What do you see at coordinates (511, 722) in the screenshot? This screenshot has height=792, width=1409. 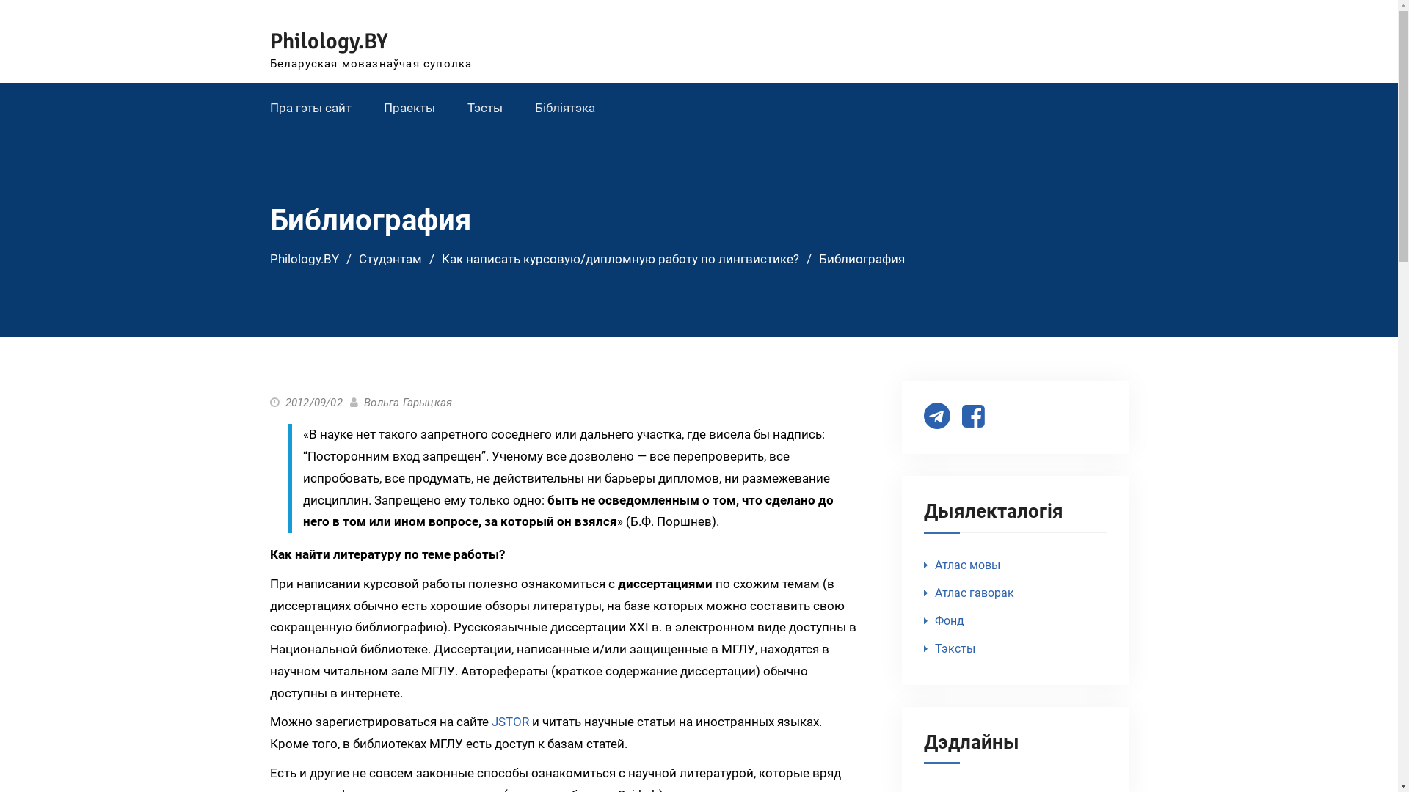 I see `JSTOR` at bounding box center [511, 722].